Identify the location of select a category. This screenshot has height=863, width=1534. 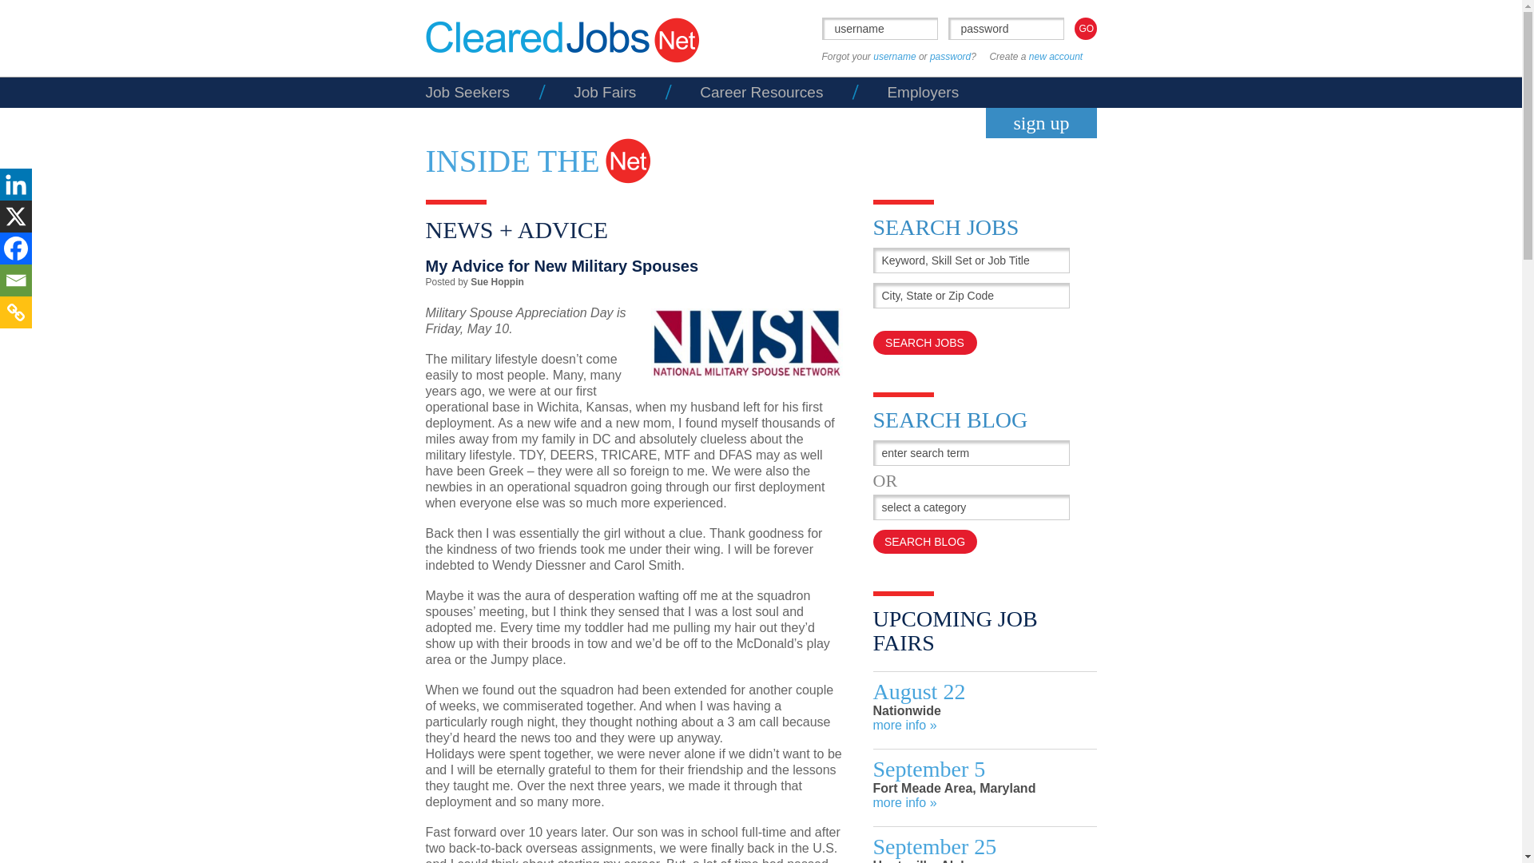
(960, 507).